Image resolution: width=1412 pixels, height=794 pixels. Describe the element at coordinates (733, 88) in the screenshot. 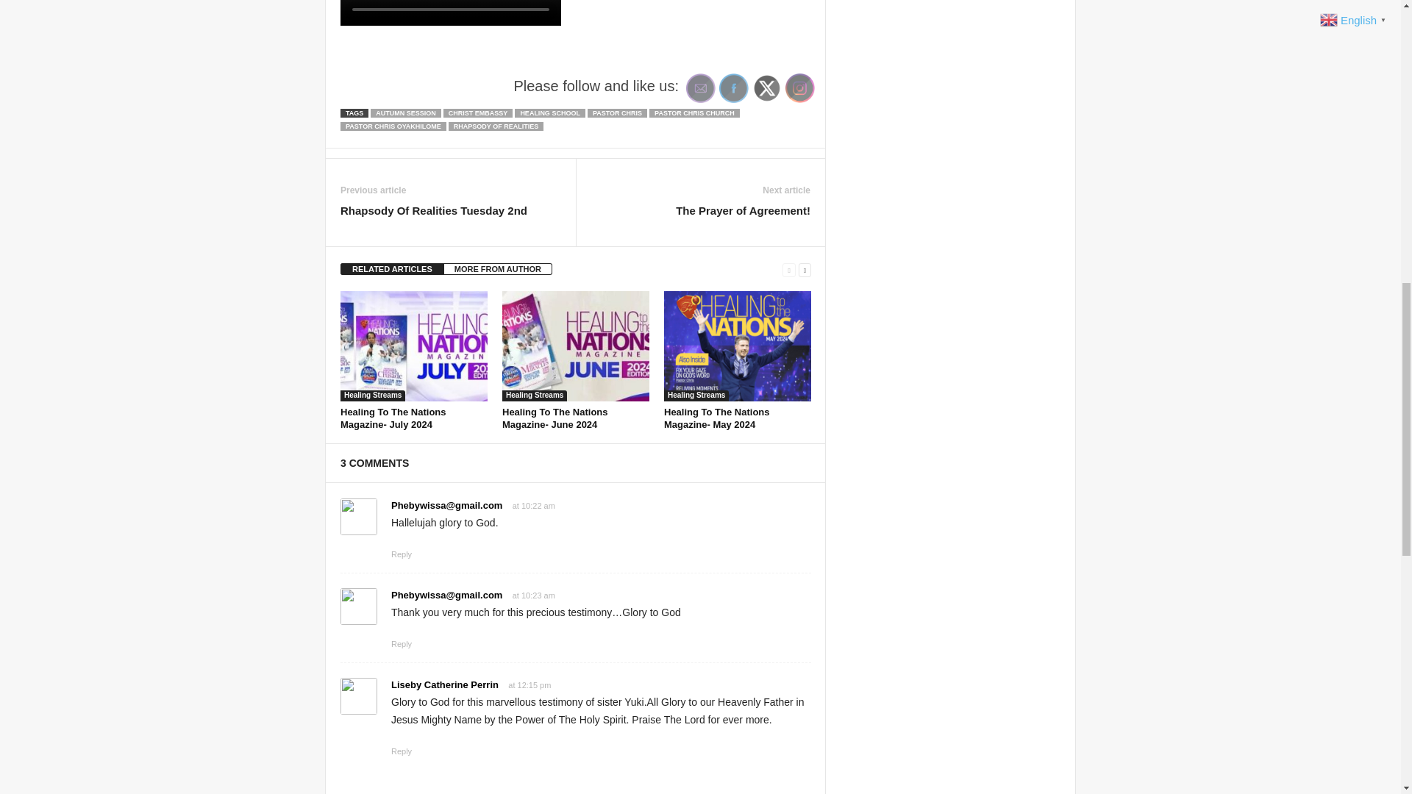

I see `FACEBOOK` at that location.